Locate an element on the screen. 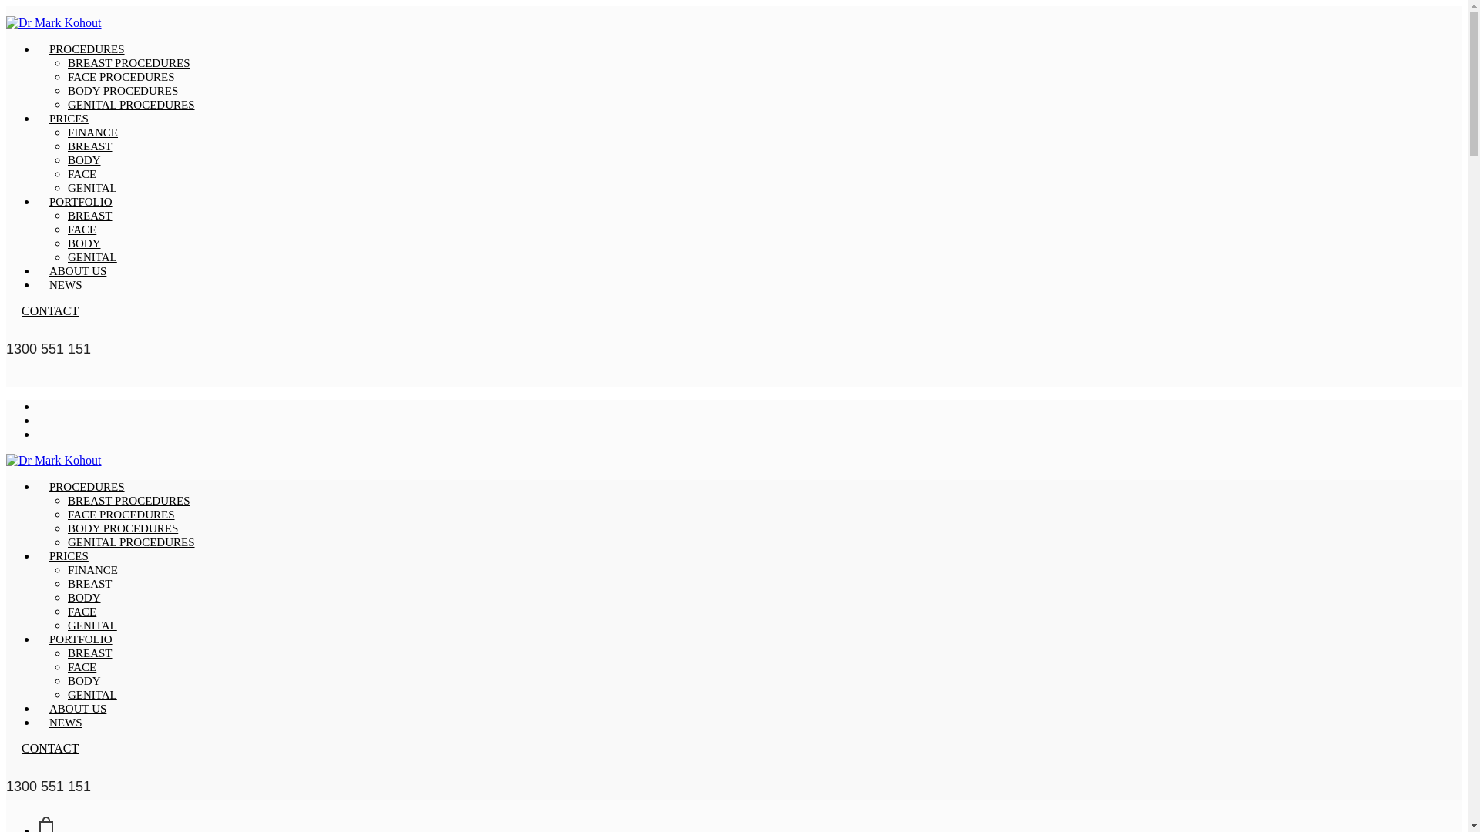 The image size is (1480, 832). FACE is located at coordinates (82, 230).